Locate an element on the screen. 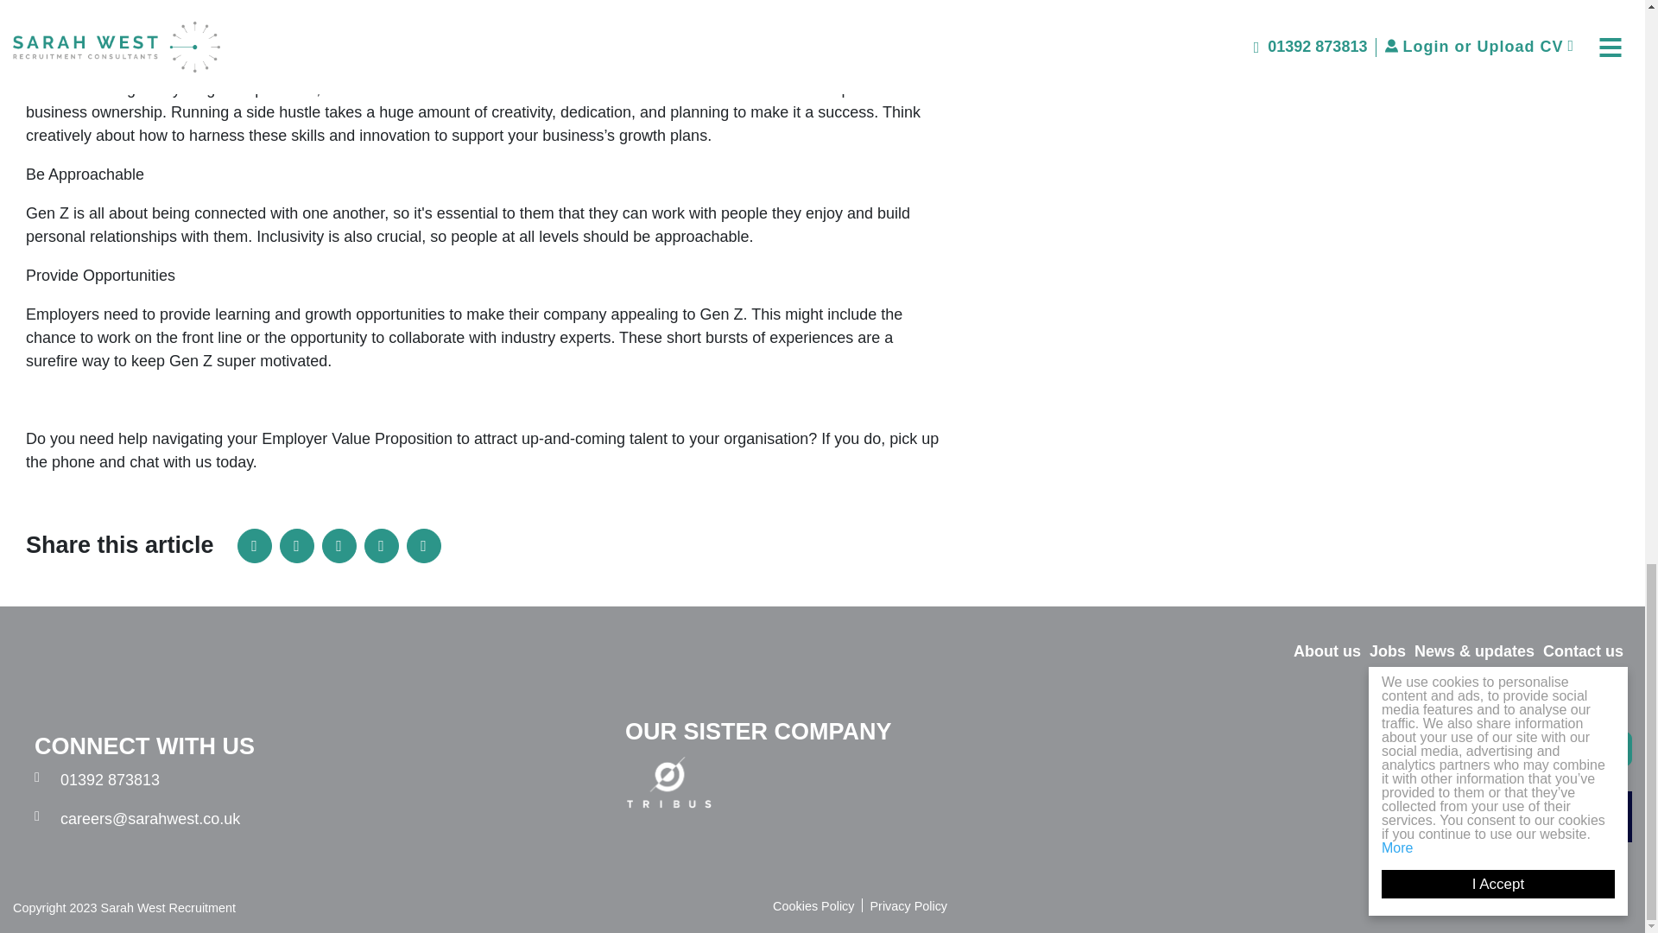 Image resolution: width=1658 pixels, height=933 pixels. Contact us is located at coordinates (1583, 651).